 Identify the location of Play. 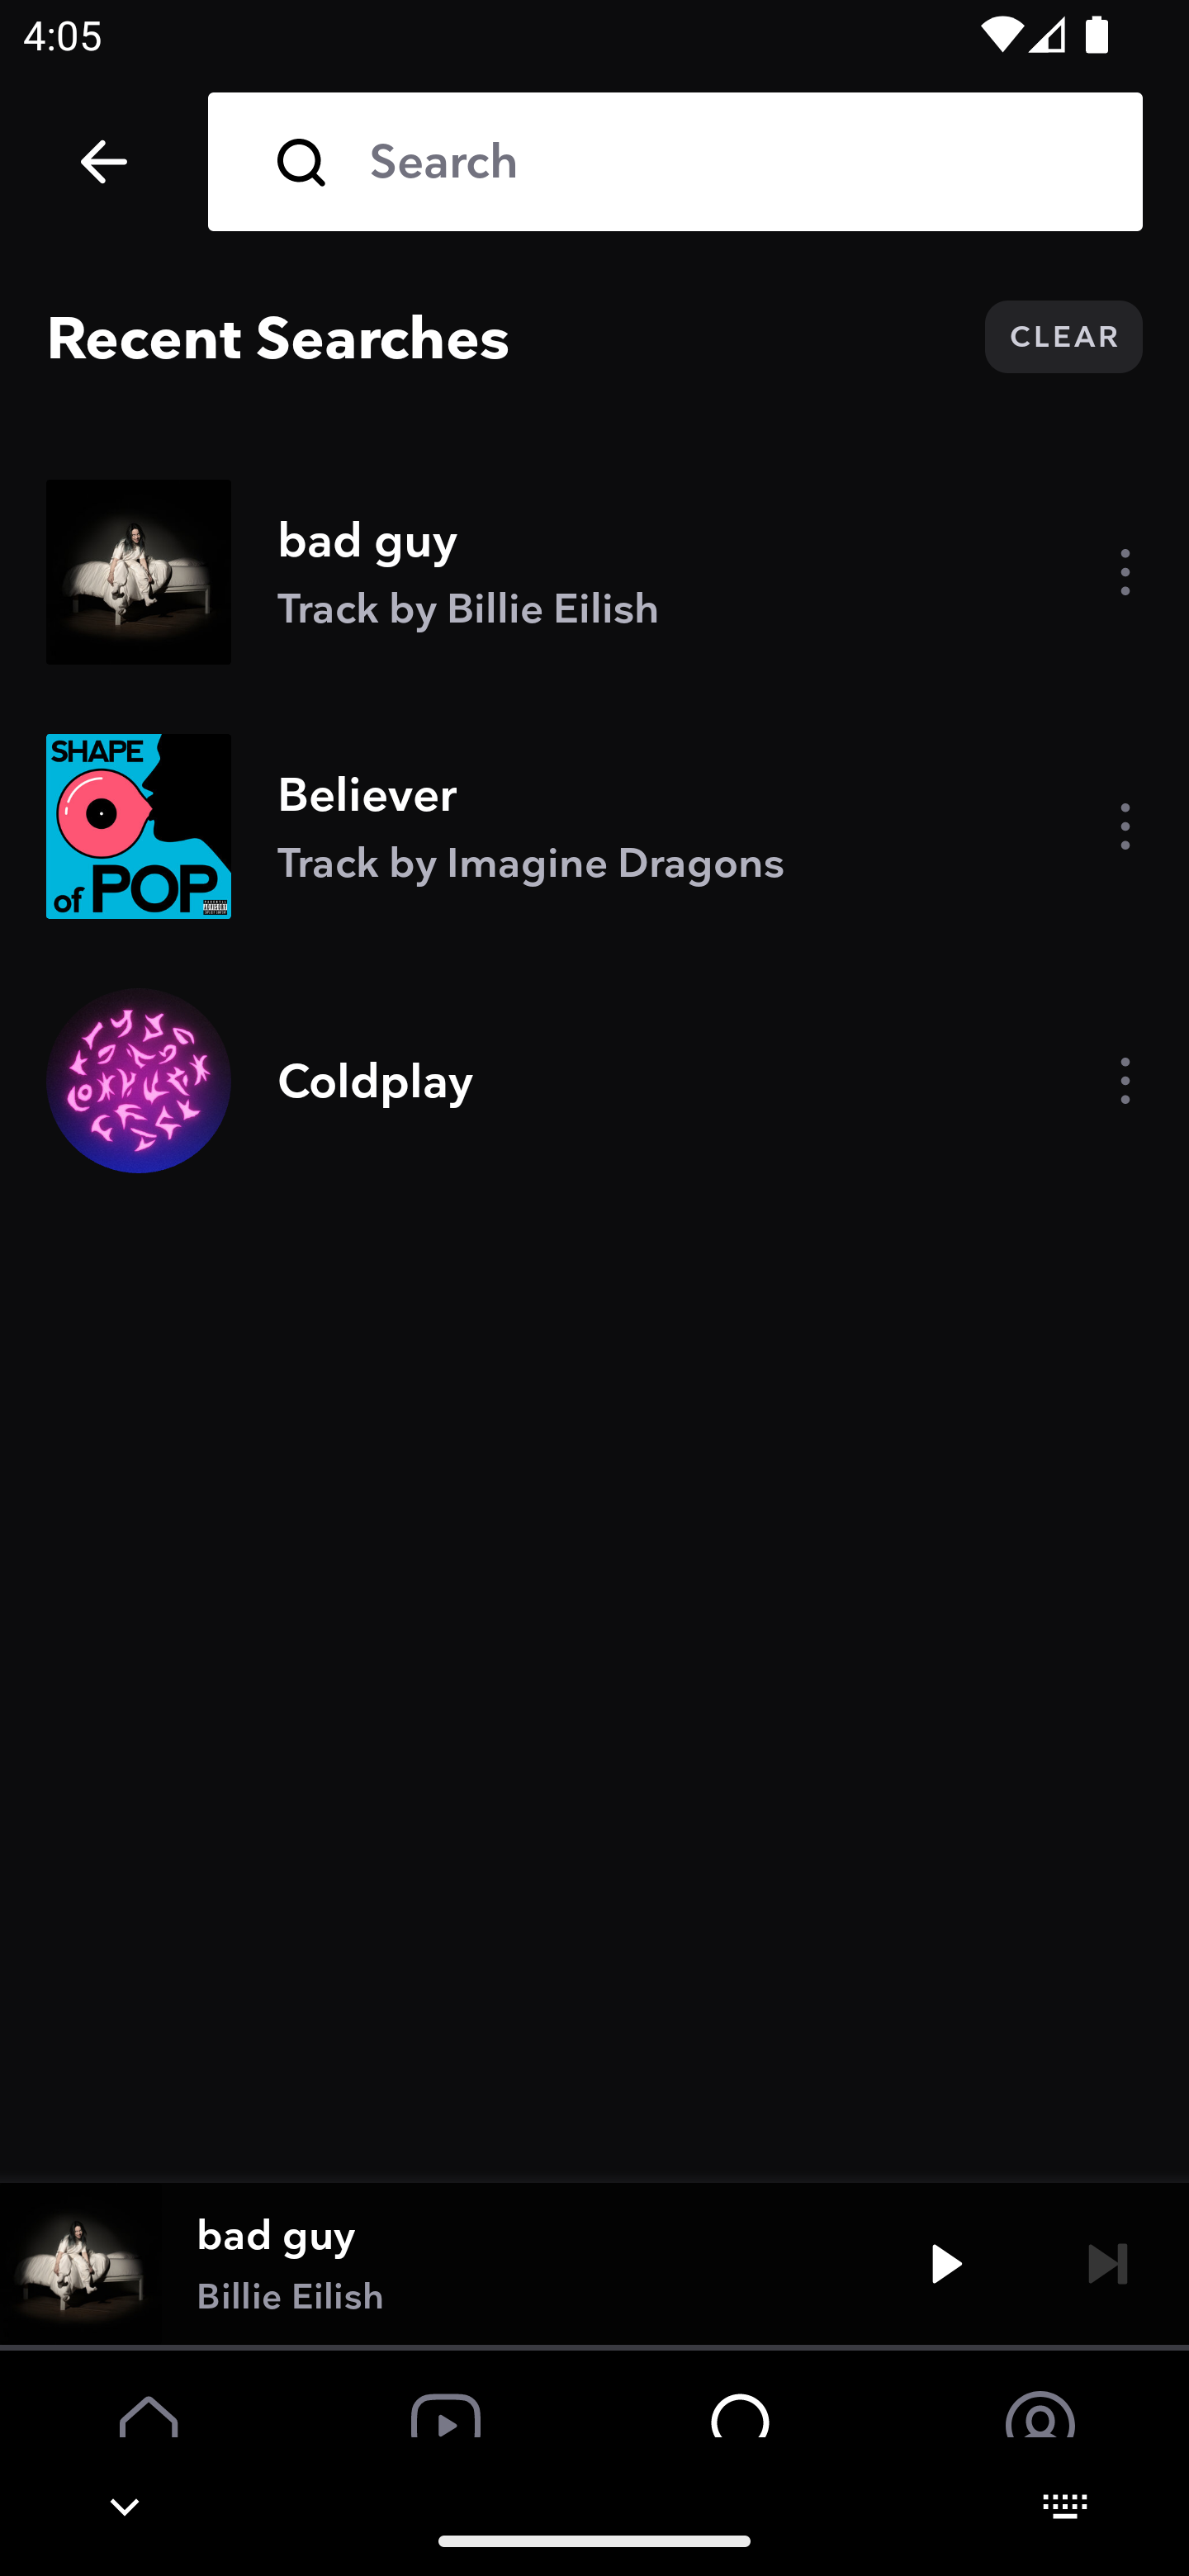
(946, 2262).